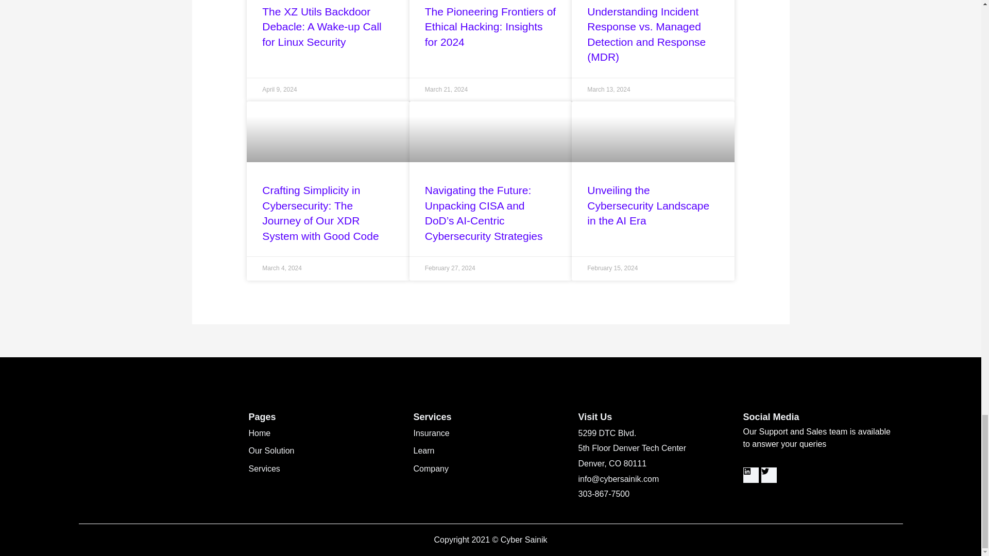 The height and width of the screenshot is (556, 989). I want to click on Services, so click(325, 468).